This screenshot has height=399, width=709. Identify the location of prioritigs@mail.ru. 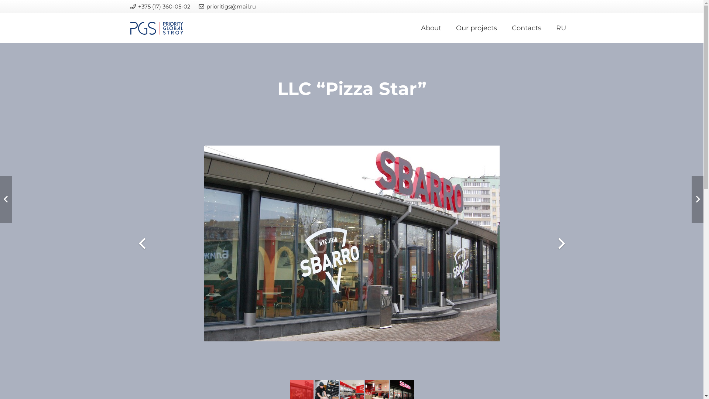
(227, 7).